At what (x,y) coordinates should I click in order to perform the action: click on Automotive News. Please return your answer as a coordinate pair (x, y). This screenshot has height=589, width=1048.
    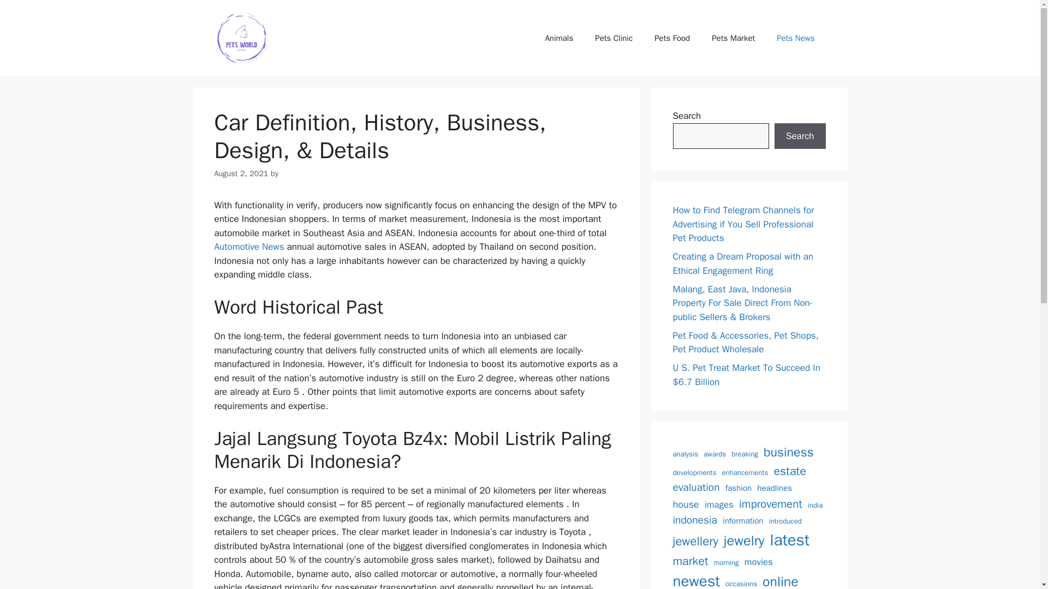
    Looking at the image, I should click on (249, 247).